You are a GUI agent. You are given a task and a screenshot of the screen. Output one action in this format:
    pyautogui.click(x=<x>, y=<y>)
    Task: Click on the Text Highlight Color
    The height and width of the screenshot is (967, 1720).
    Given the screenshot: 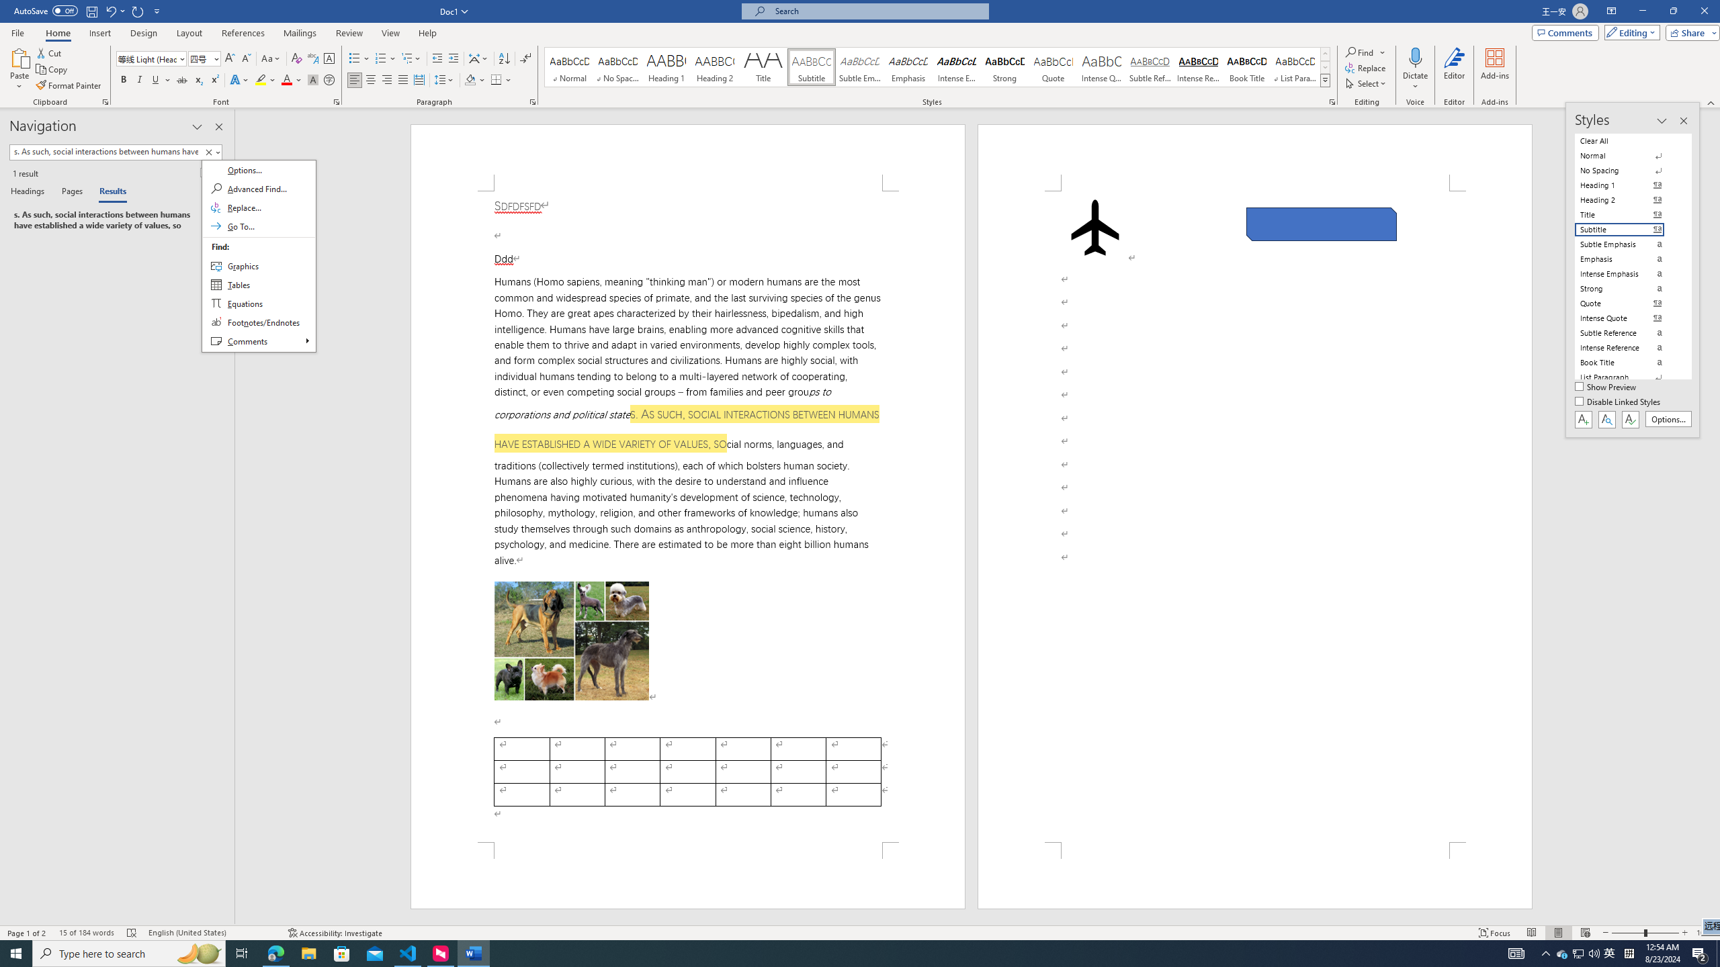 What is the action you would take?
    pyautogui.click(x=265, y=81)
    